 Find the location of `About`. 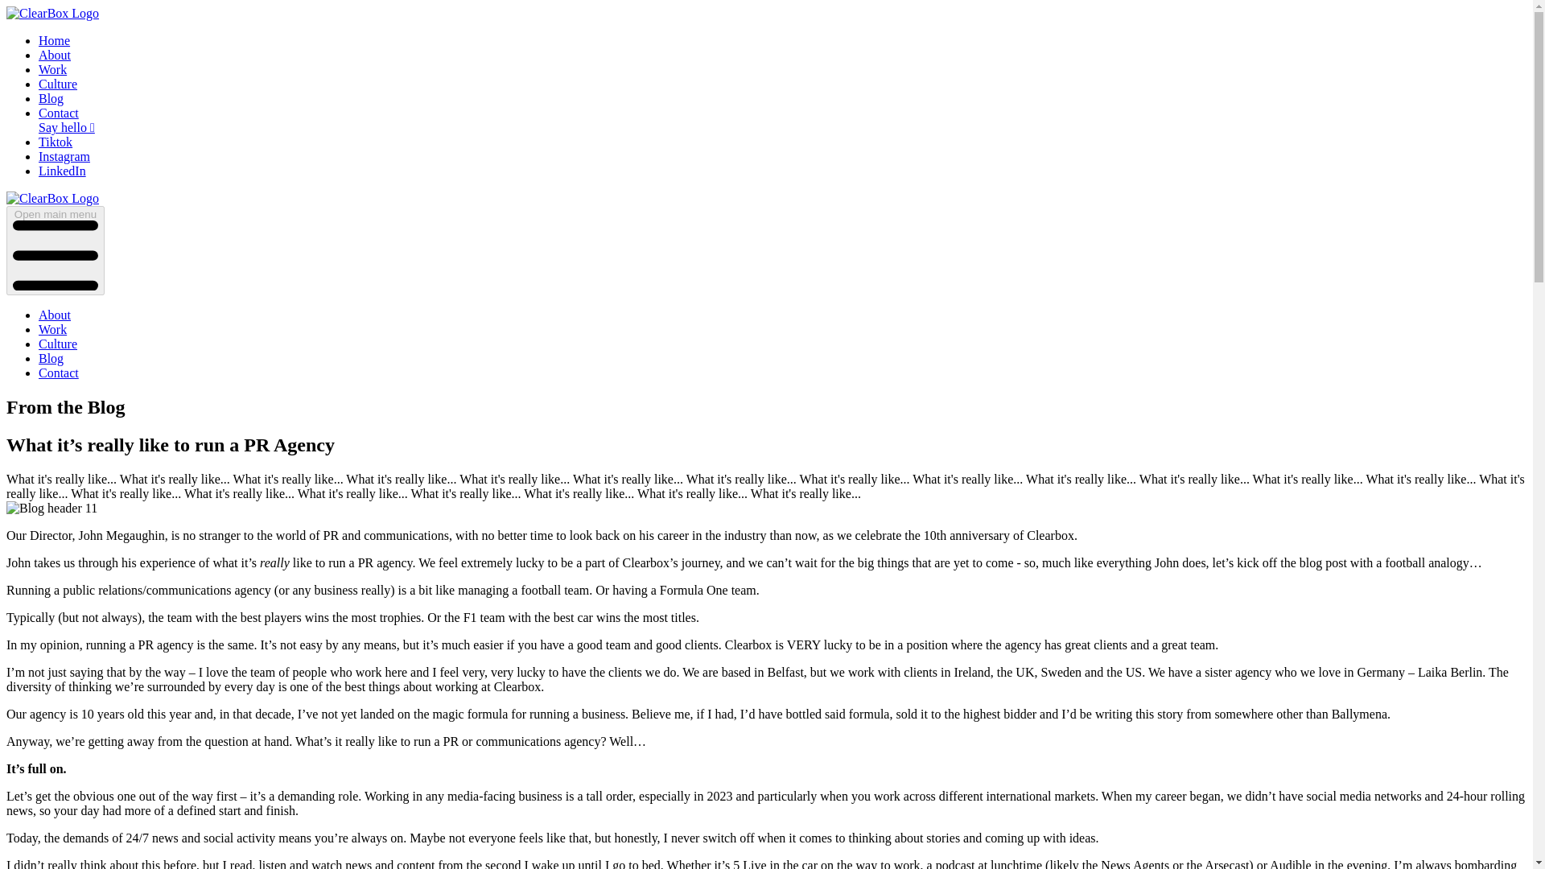

About is located at coordinates (55, 315).